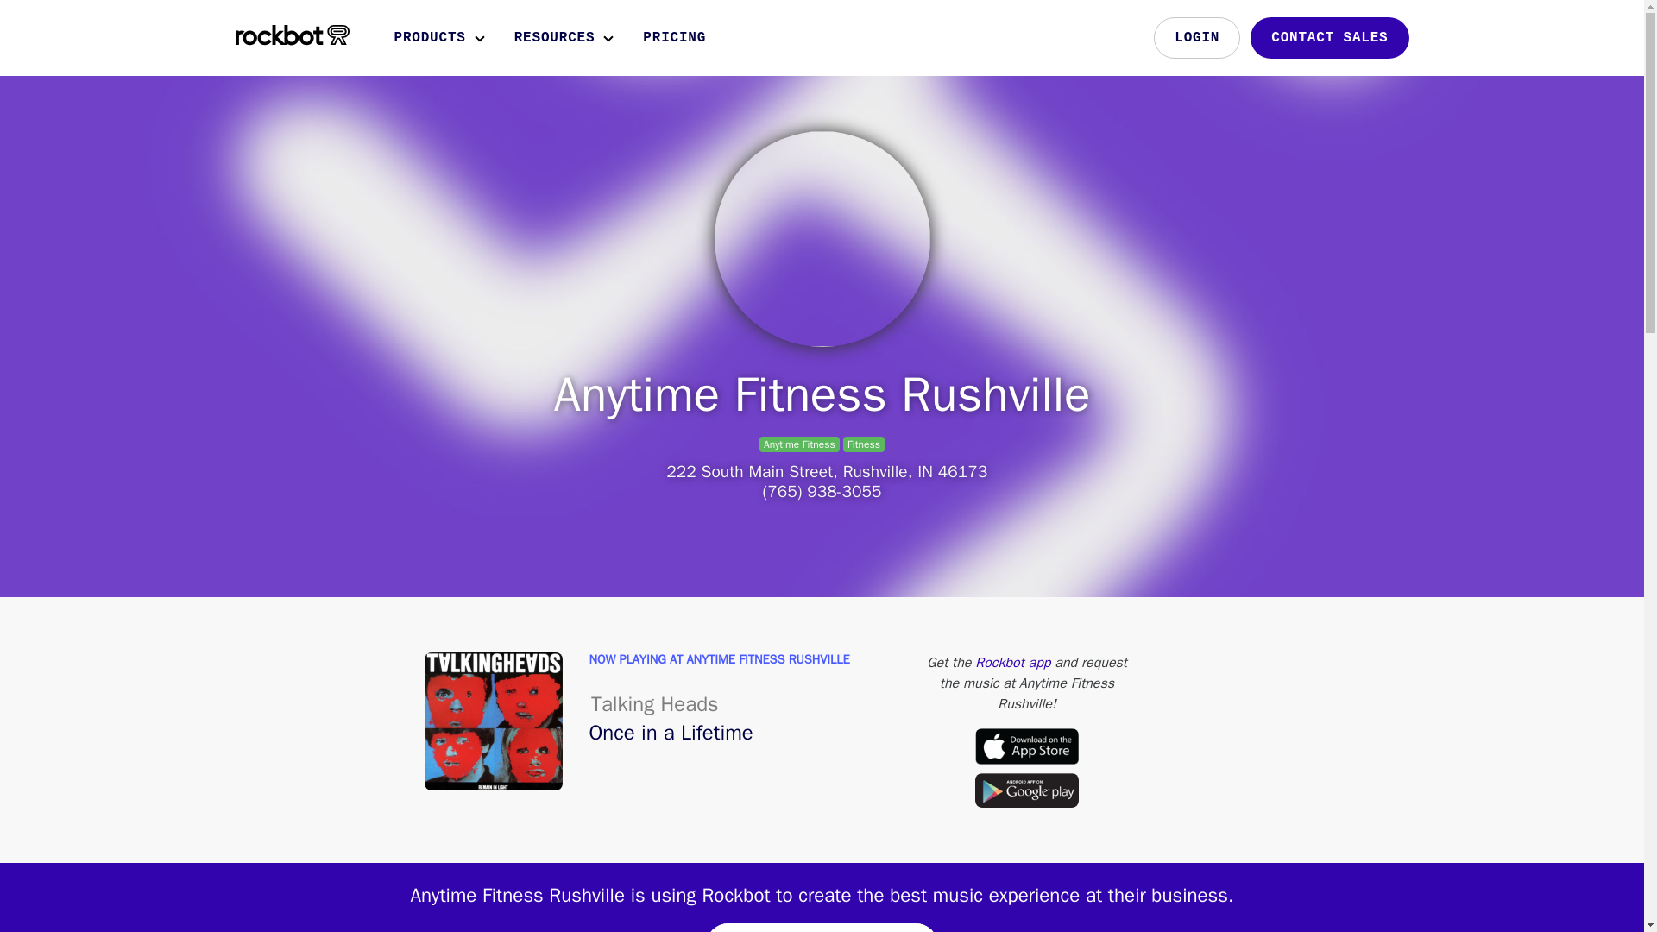 This screenshot has width=1657, height=932. What do you see at coordinates (1329, 38) in the screenshot?
I see `CONTACT SALES` at bounding box center [1329, 38].